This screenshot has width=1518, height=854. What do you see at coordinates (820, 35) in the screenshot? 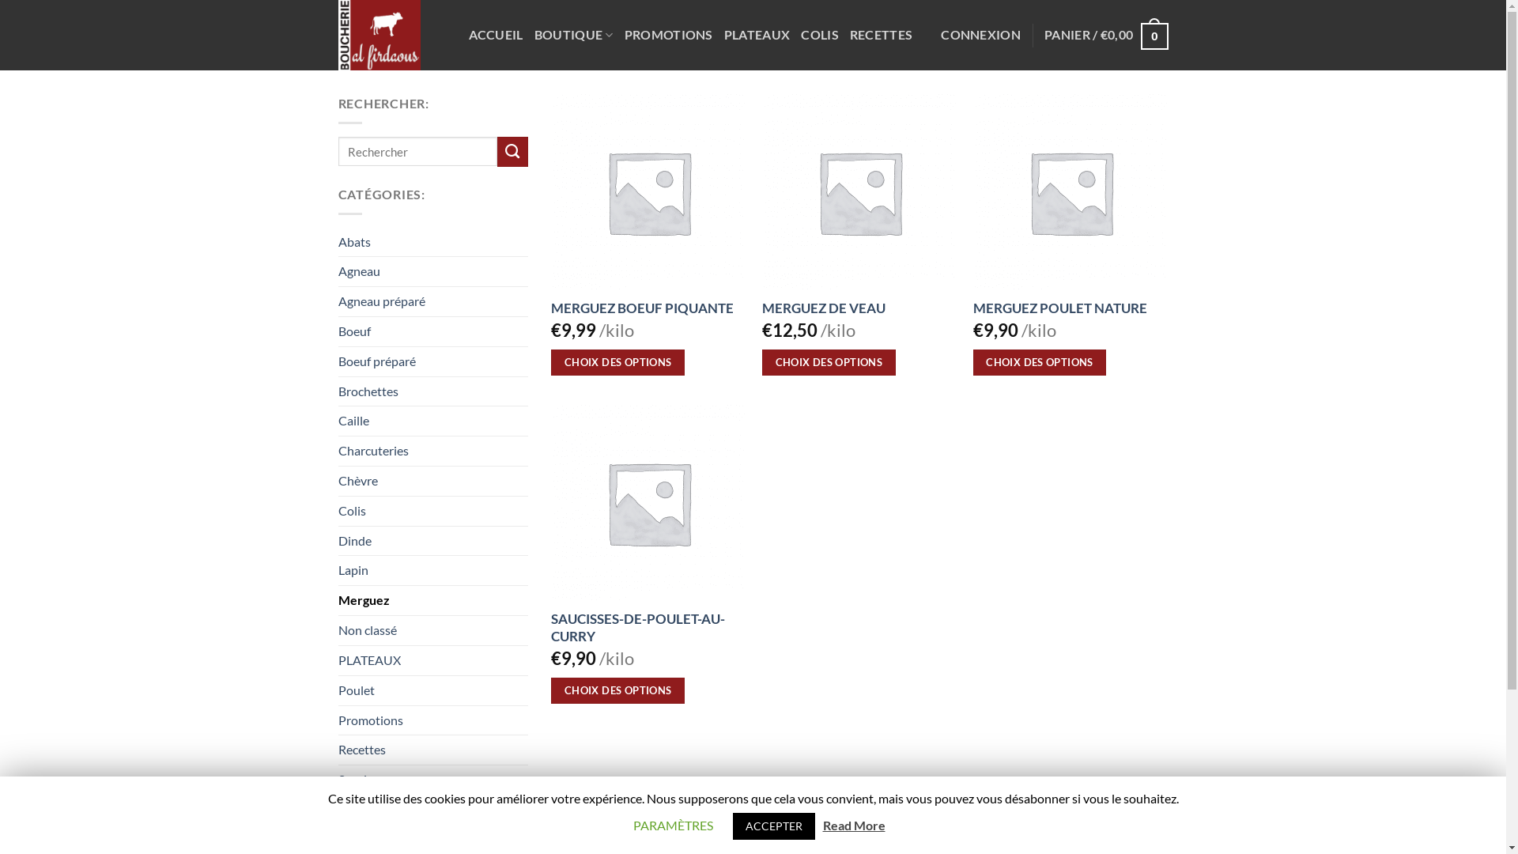
I see `COLIS` at bounding box center [820, 35].